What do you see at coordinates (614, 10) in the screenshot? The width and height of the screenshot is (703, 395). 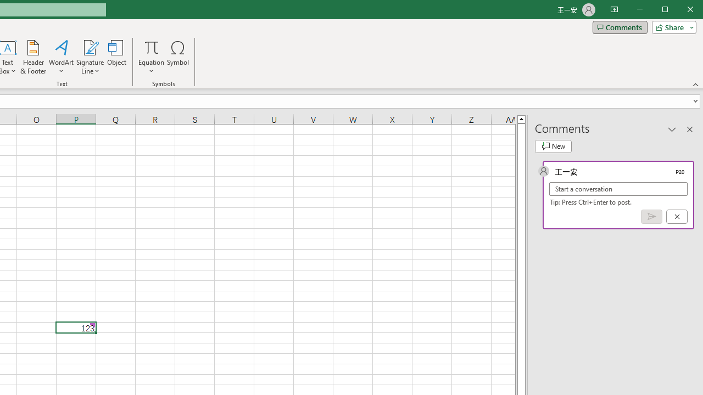 I see `Ribbon Display Options` at bounding box center [614, 10].